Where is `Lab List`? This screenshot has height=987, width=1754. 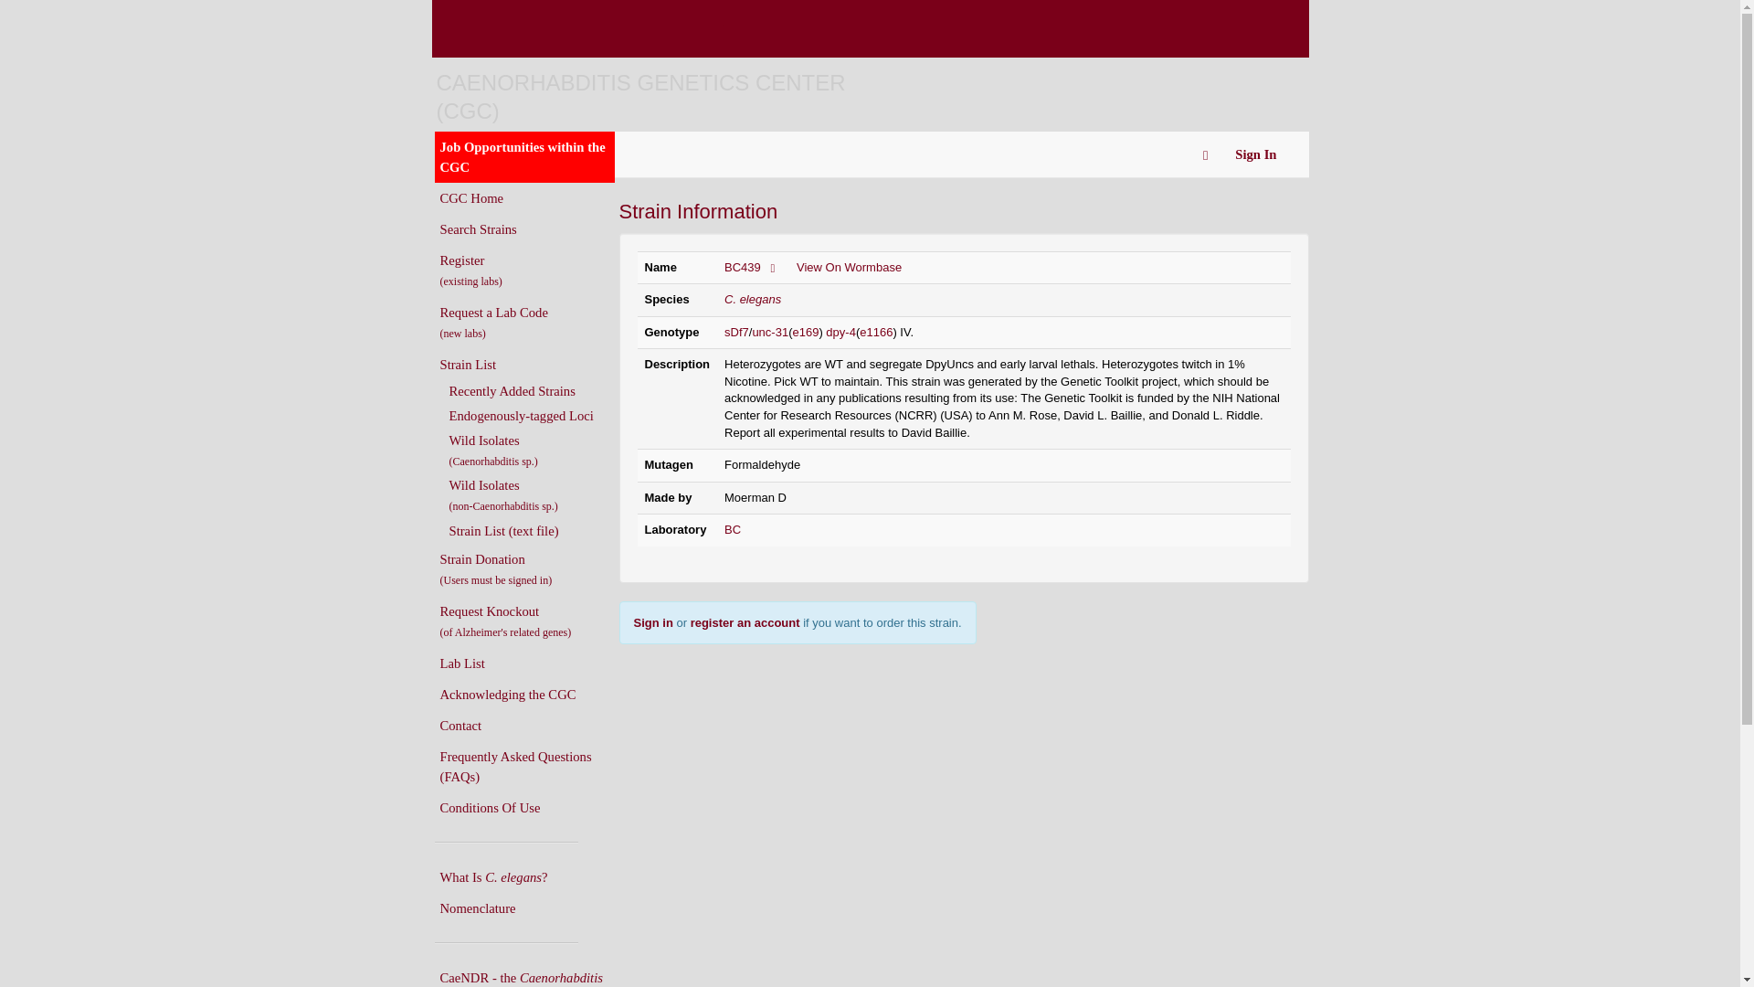 Lab List is located at coordinates (524, 663).